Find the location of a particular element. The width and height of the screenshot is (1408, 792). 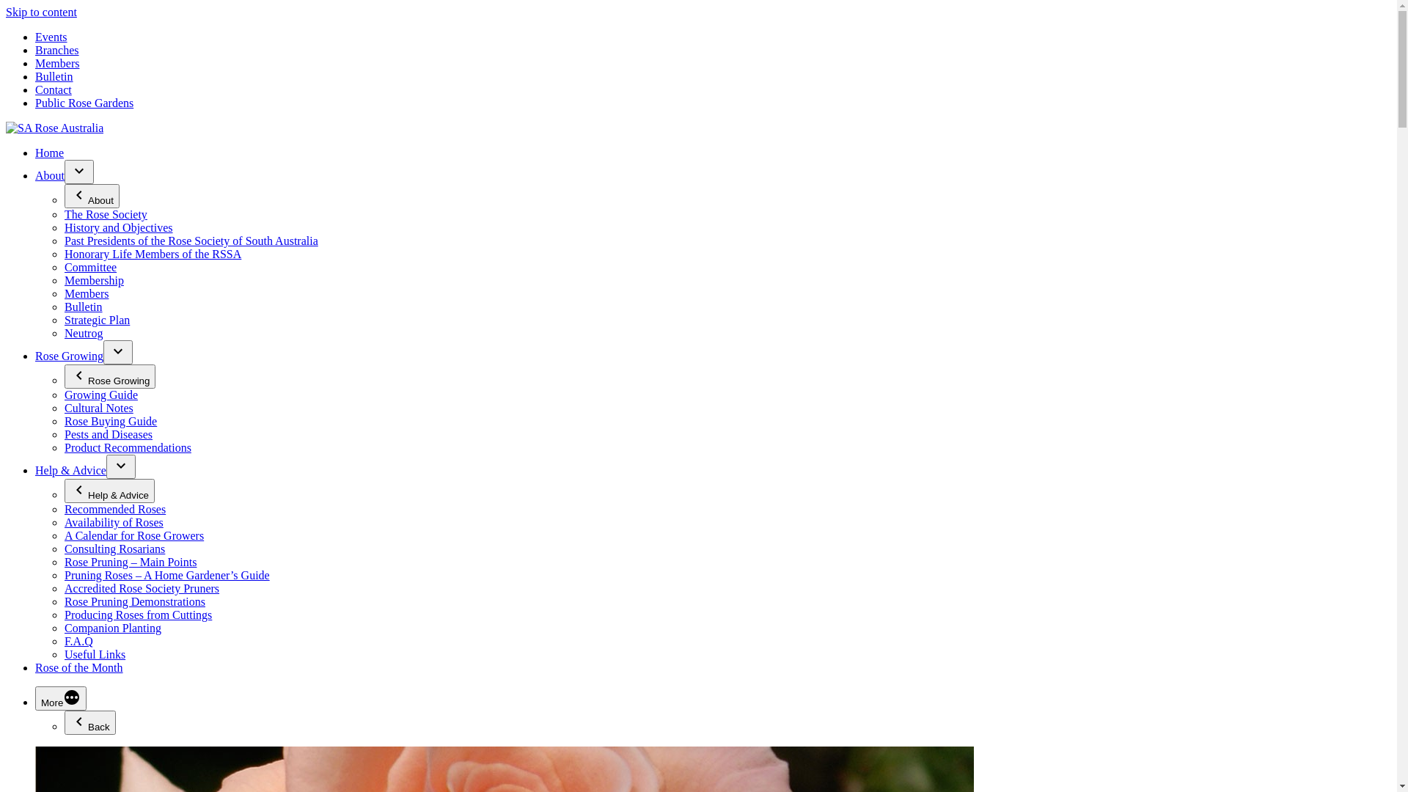

History and Objectives is located at coordinates (119, 227).